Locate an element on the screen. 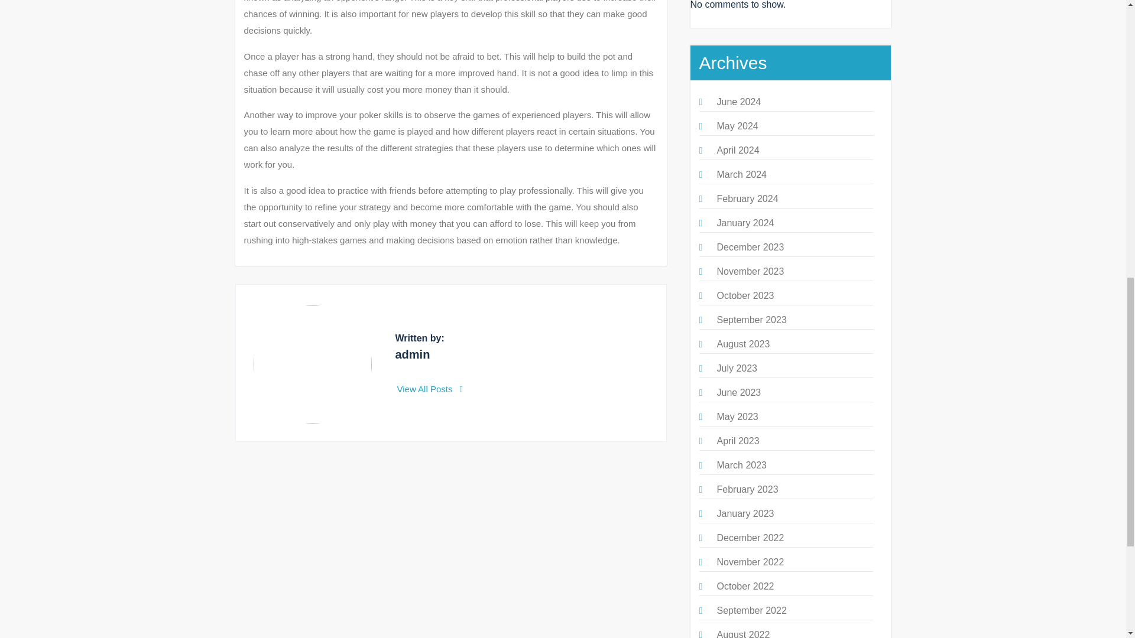 The width and height of the screenshot is (1135, 638). April 2024 is located at coordinates (738, 150).